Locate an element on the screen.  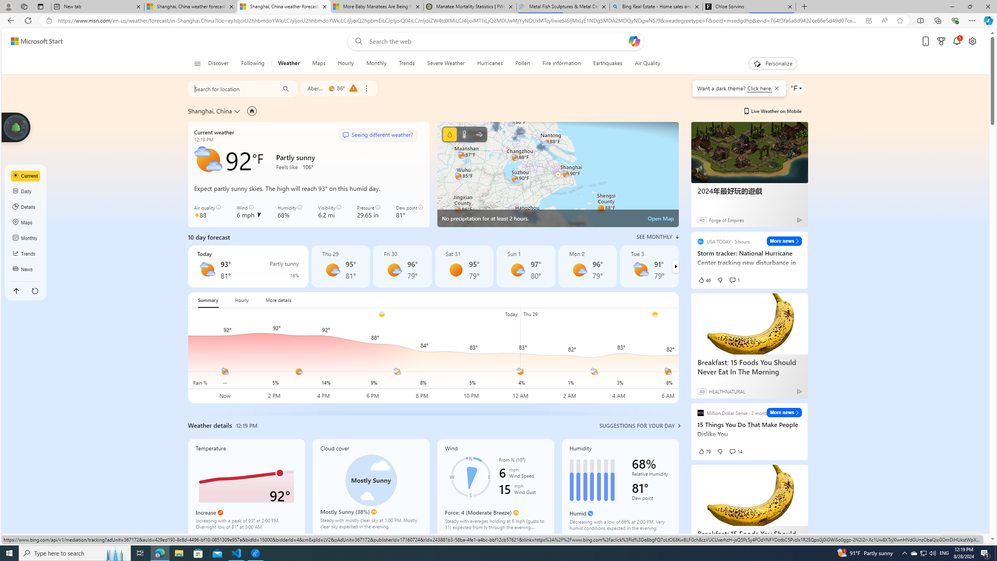
Maps is located at coordinates (26, 223).